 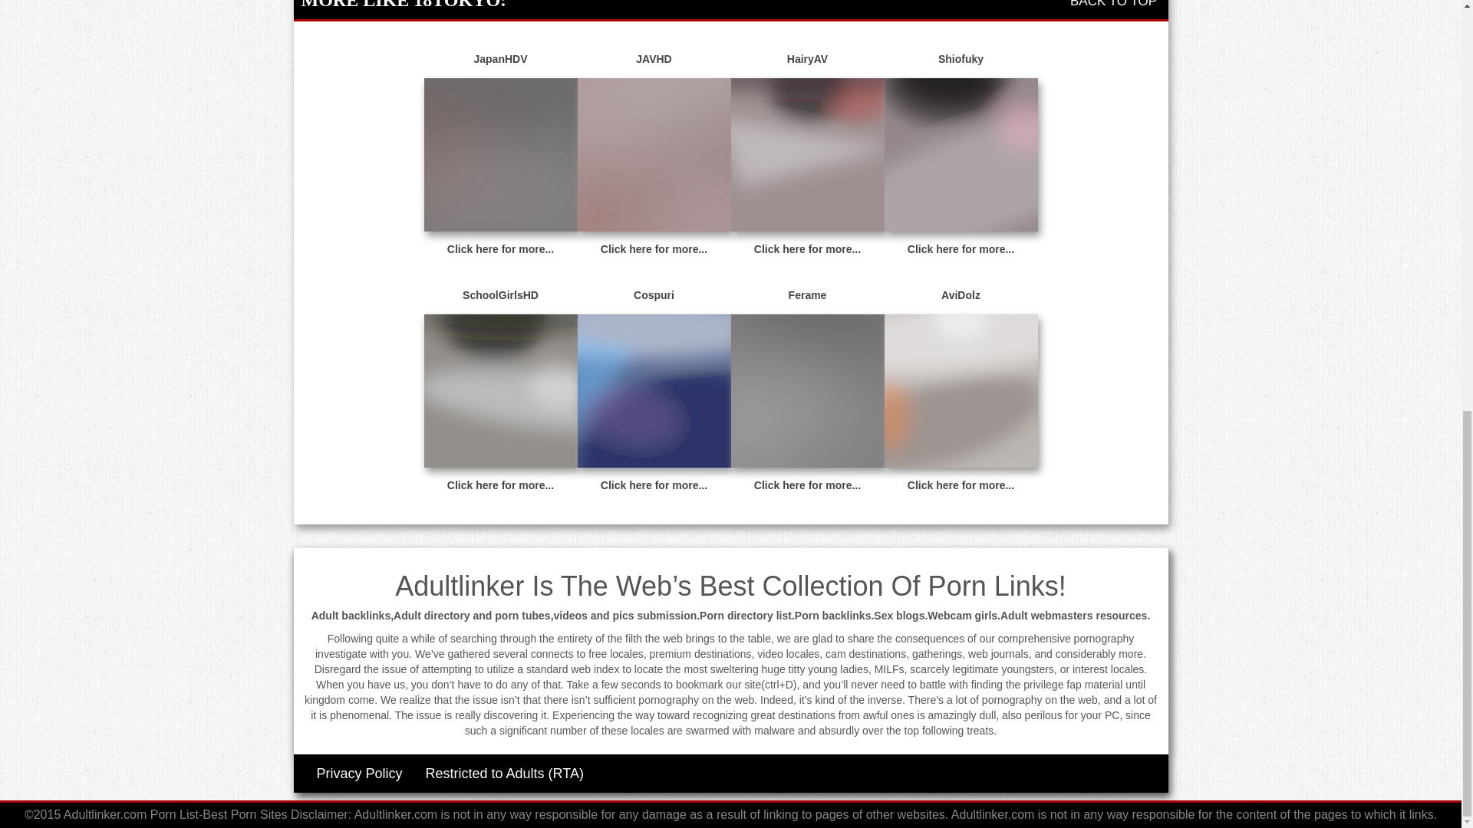 What do you see at coordinates (500, 485) in the screenshot?
I see `Click here for more...` at bounding box center [500, 485].